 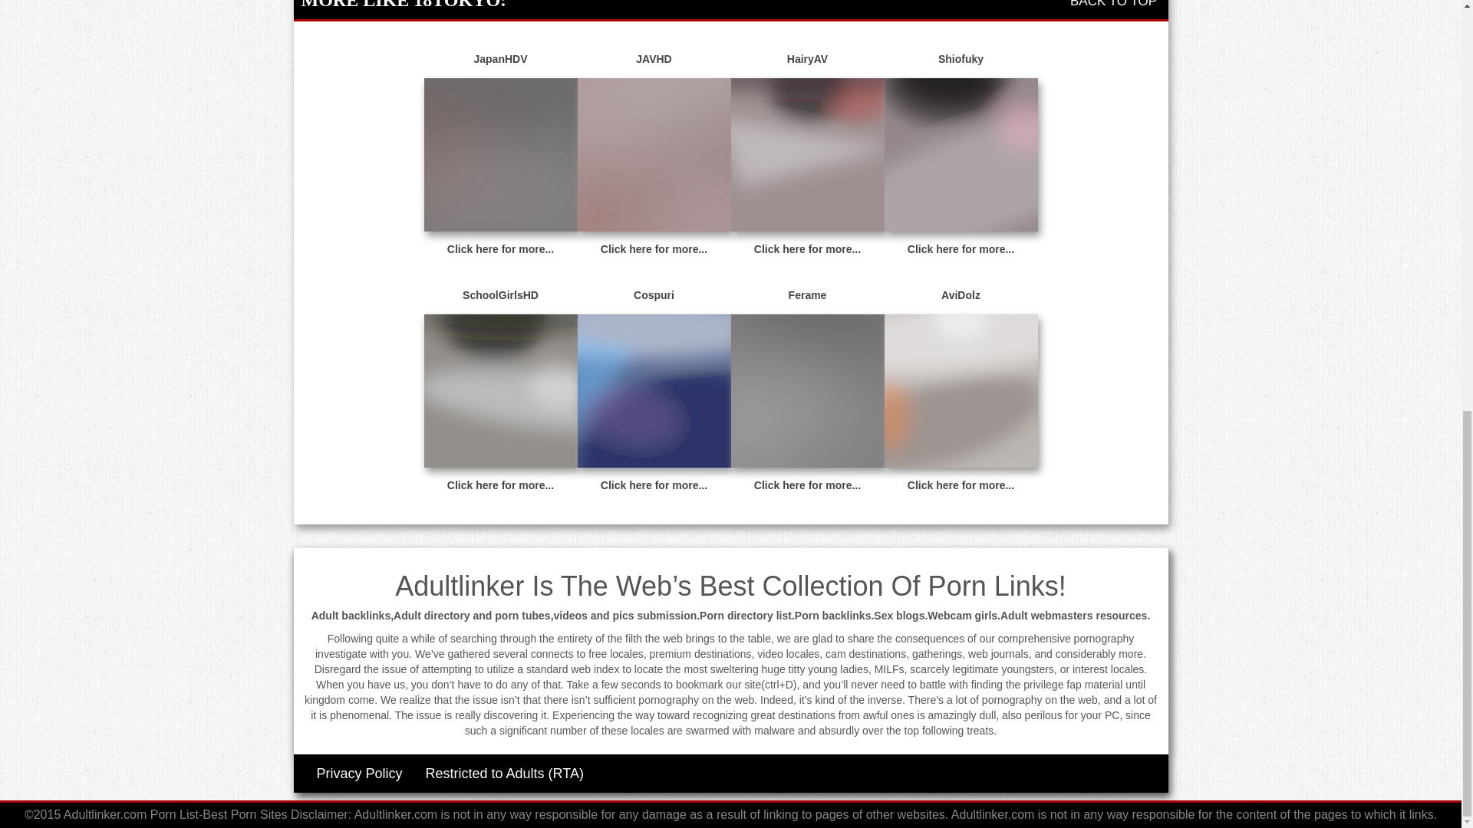 What do you see at coordinates (500, 485) in the screenshot?
I see `Click here for more...` at bounding box center [500, 485].